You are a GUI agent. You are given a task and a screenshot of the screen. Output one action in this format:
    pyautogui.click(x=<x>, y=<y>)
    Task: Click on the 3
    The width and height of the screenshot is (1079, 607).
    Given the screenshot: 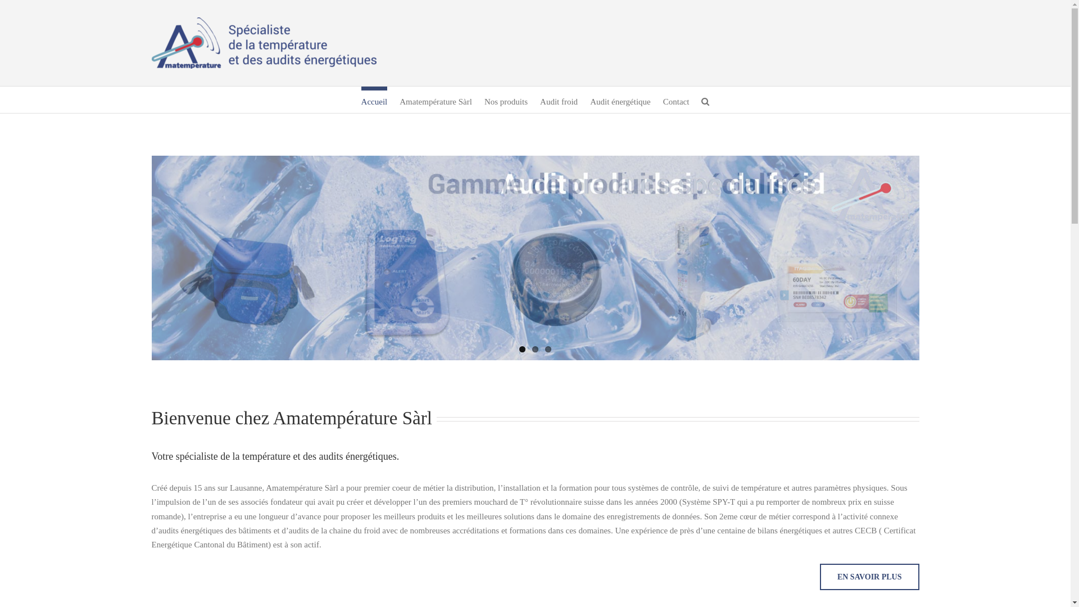 What is the action you would take?
    pyautogui.click(x=548, y=350)
    